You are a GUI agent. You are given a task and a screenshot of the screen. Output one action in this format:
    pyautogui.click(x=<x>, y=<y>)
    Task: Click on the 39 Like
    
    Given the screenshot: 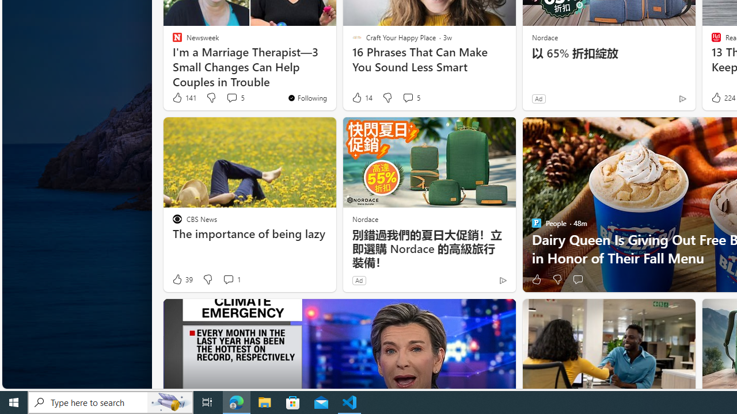 What is the action you would take?
    pyautogui.click(x=182, y=279)
    